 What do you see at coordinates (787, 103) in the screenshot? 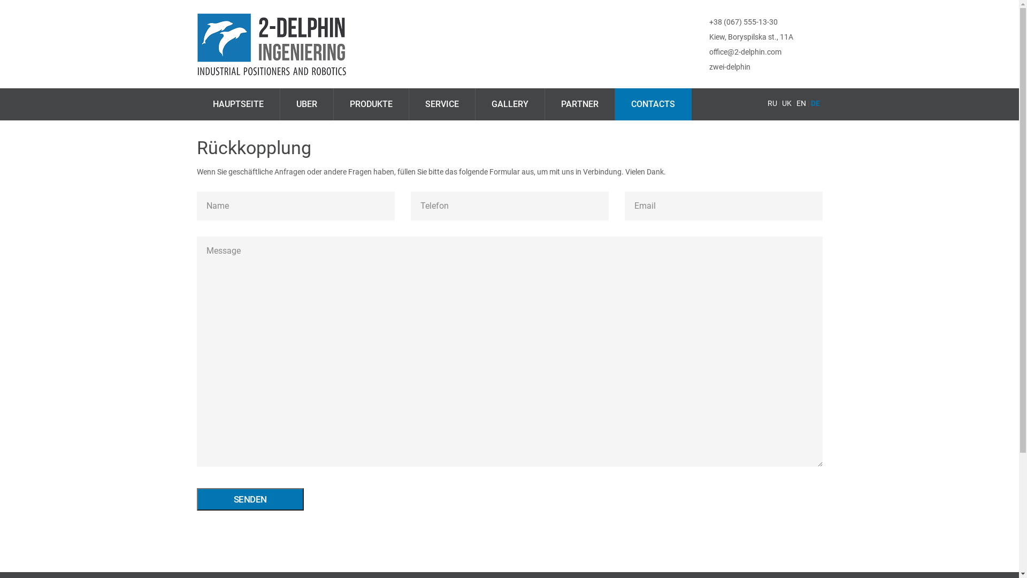
I see `UK` at bounding box center [787, 103].